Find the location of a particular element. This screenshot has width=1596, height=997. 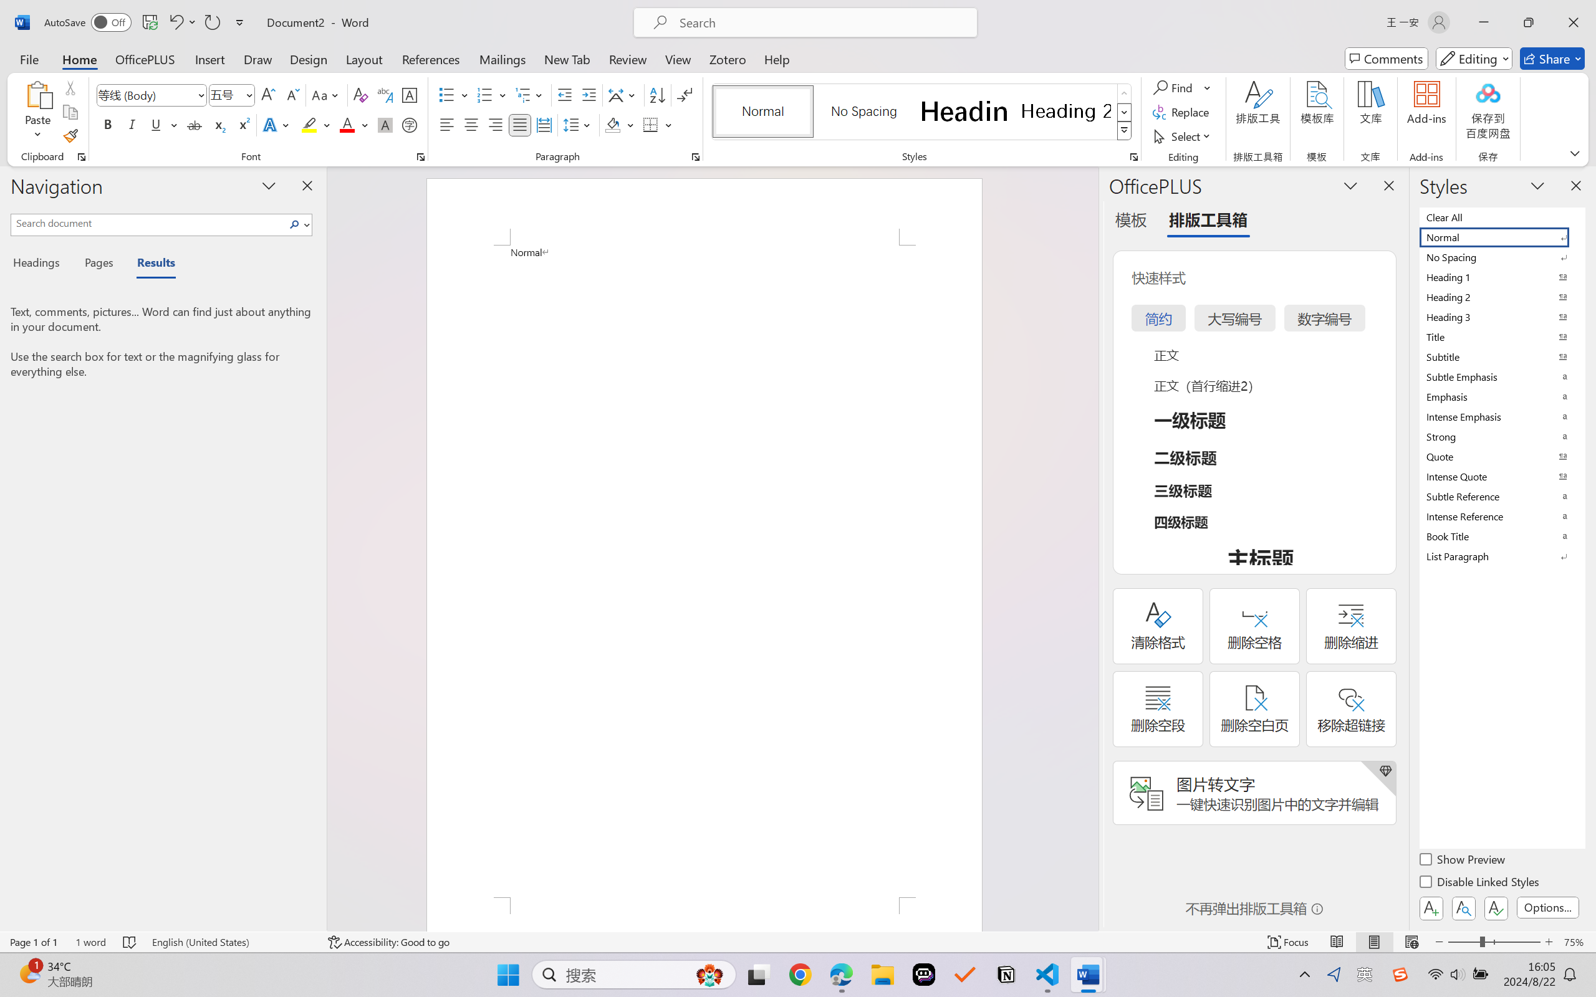

Clear All is located at coordinates (1501, 217).